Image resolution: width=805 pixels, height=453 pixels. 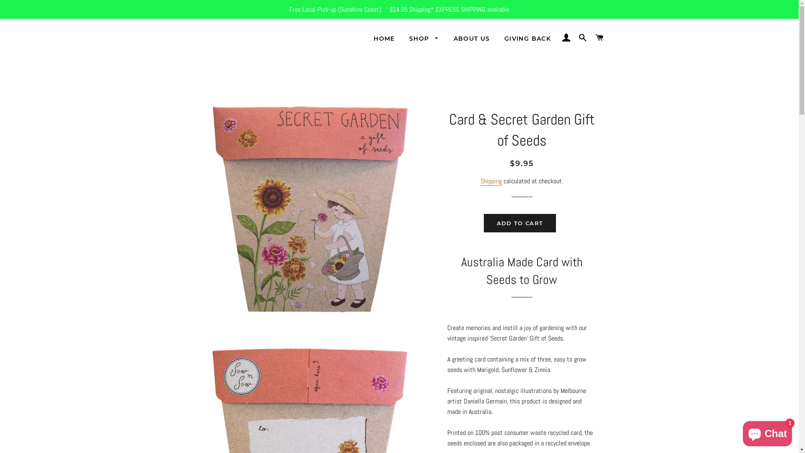 I want to click on ABOUT US, so click(x=472, y=39).